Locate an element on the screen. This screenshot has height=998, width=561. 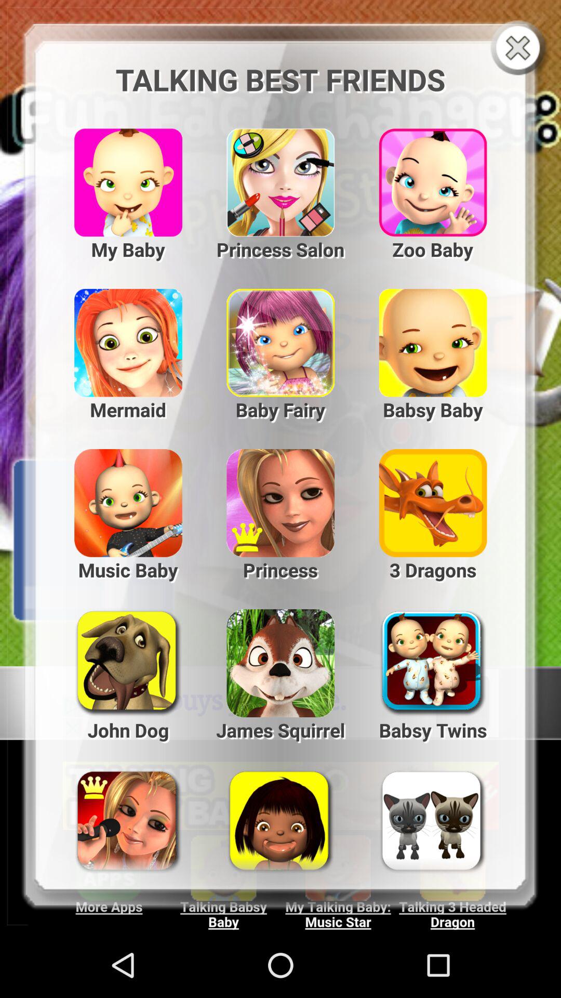
go close is located at coordinates (520, 49).